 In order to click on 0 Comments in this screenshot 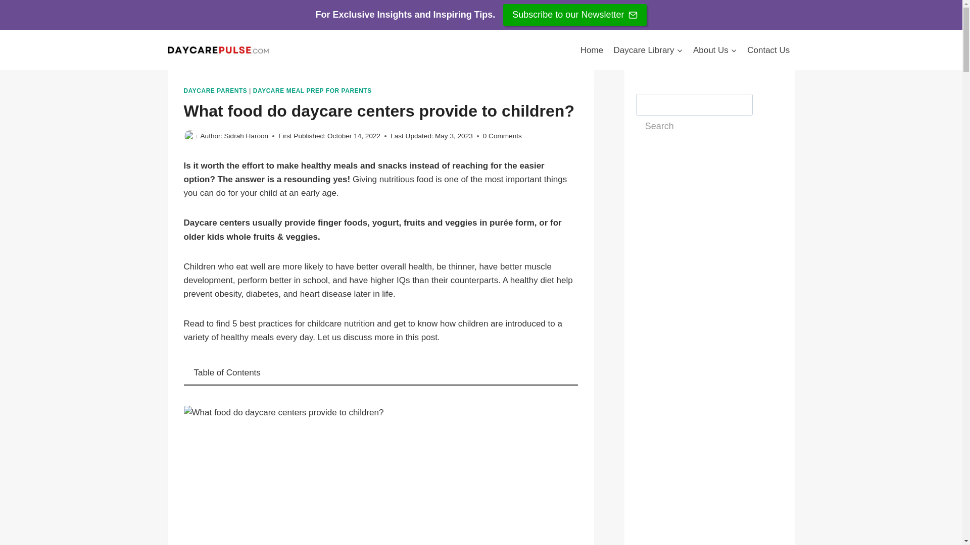, I will do `click(502, 136)`.